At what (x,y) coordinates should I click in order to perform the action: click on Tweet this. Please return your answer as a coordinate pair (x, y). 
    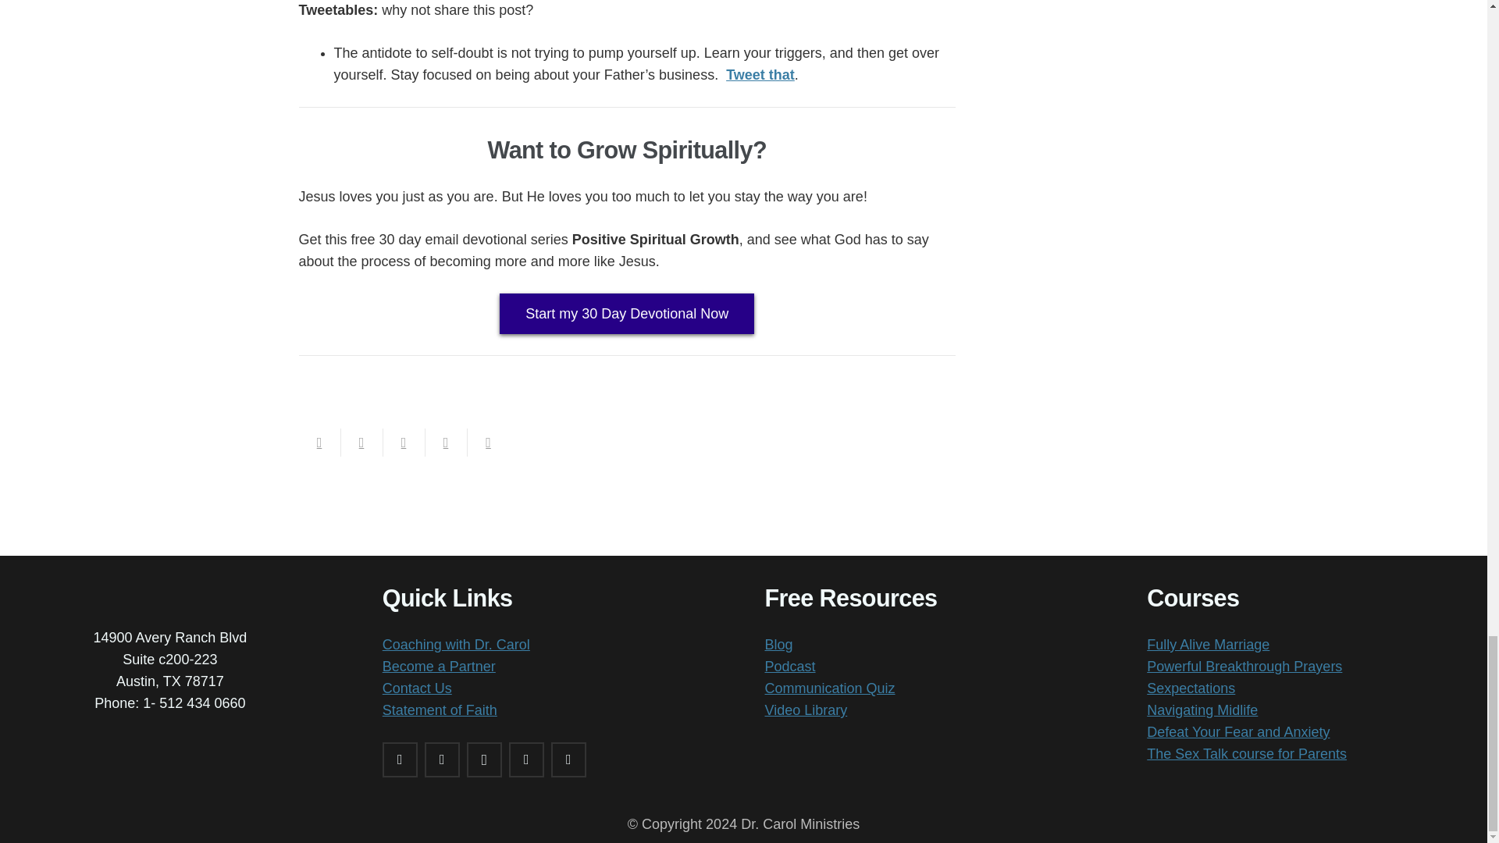
    Looking at the image, I should click on (403, 442).